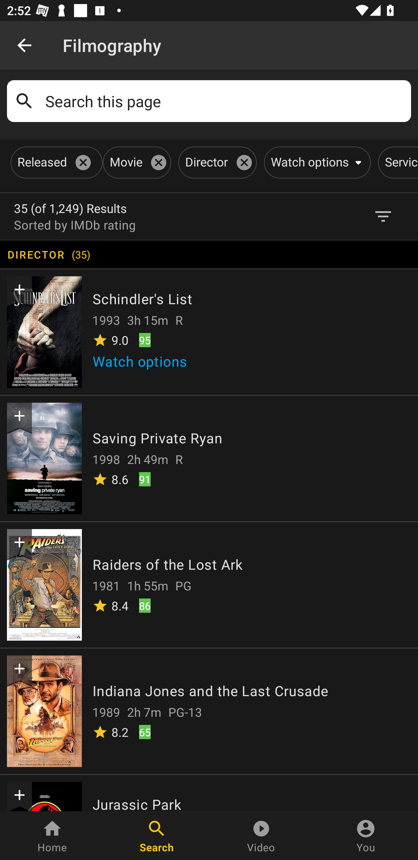  I want to click on Saving Private Ryan 1998 2h 49m R 8.6 91, so click(209, 458).